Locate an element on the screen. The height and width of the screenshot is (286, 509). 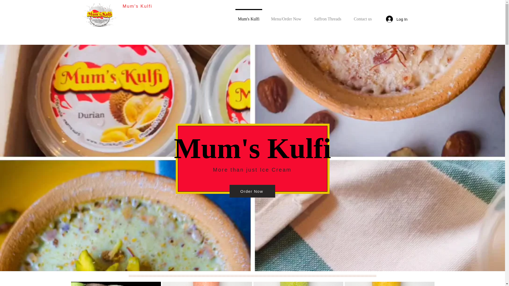
Log In is located at coordinates (396, 19).